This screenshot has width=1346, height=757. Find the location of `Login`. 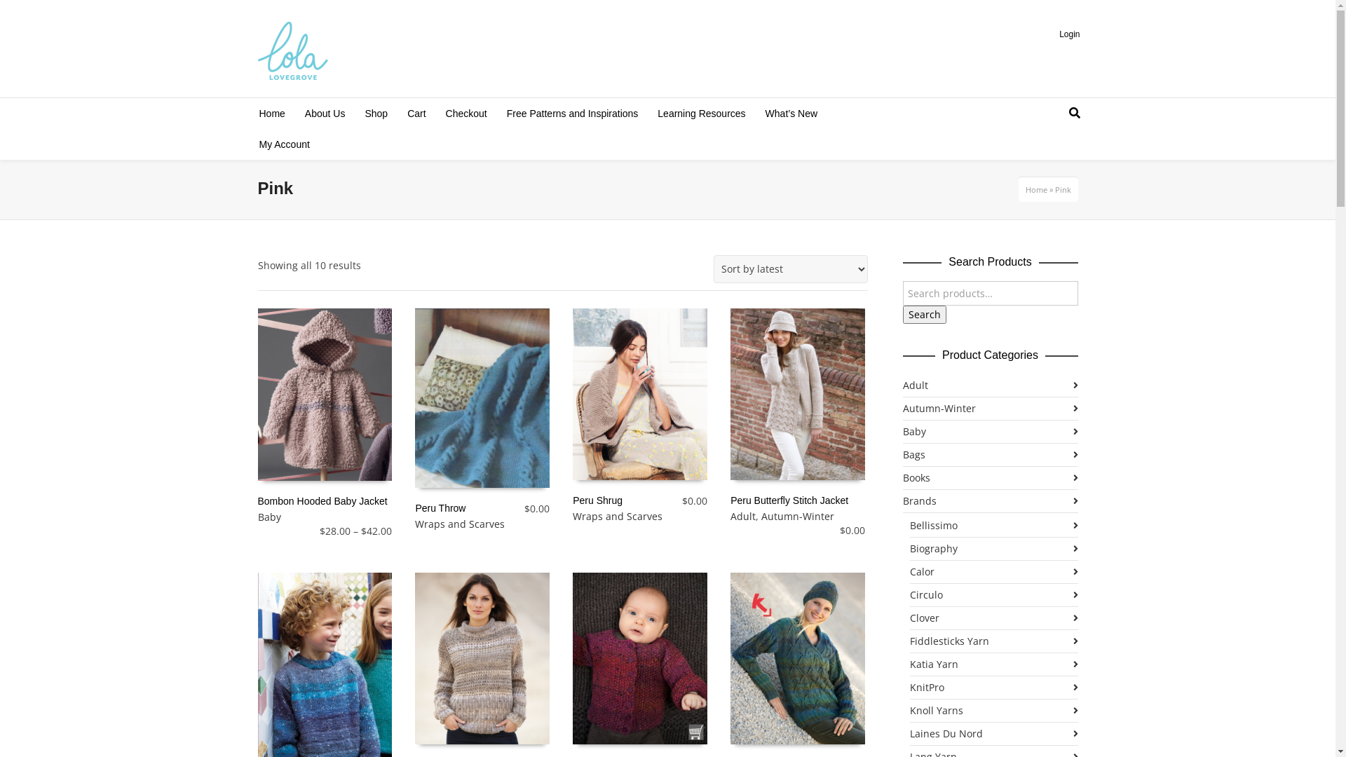

Login is located at coordinates (1074, 34).